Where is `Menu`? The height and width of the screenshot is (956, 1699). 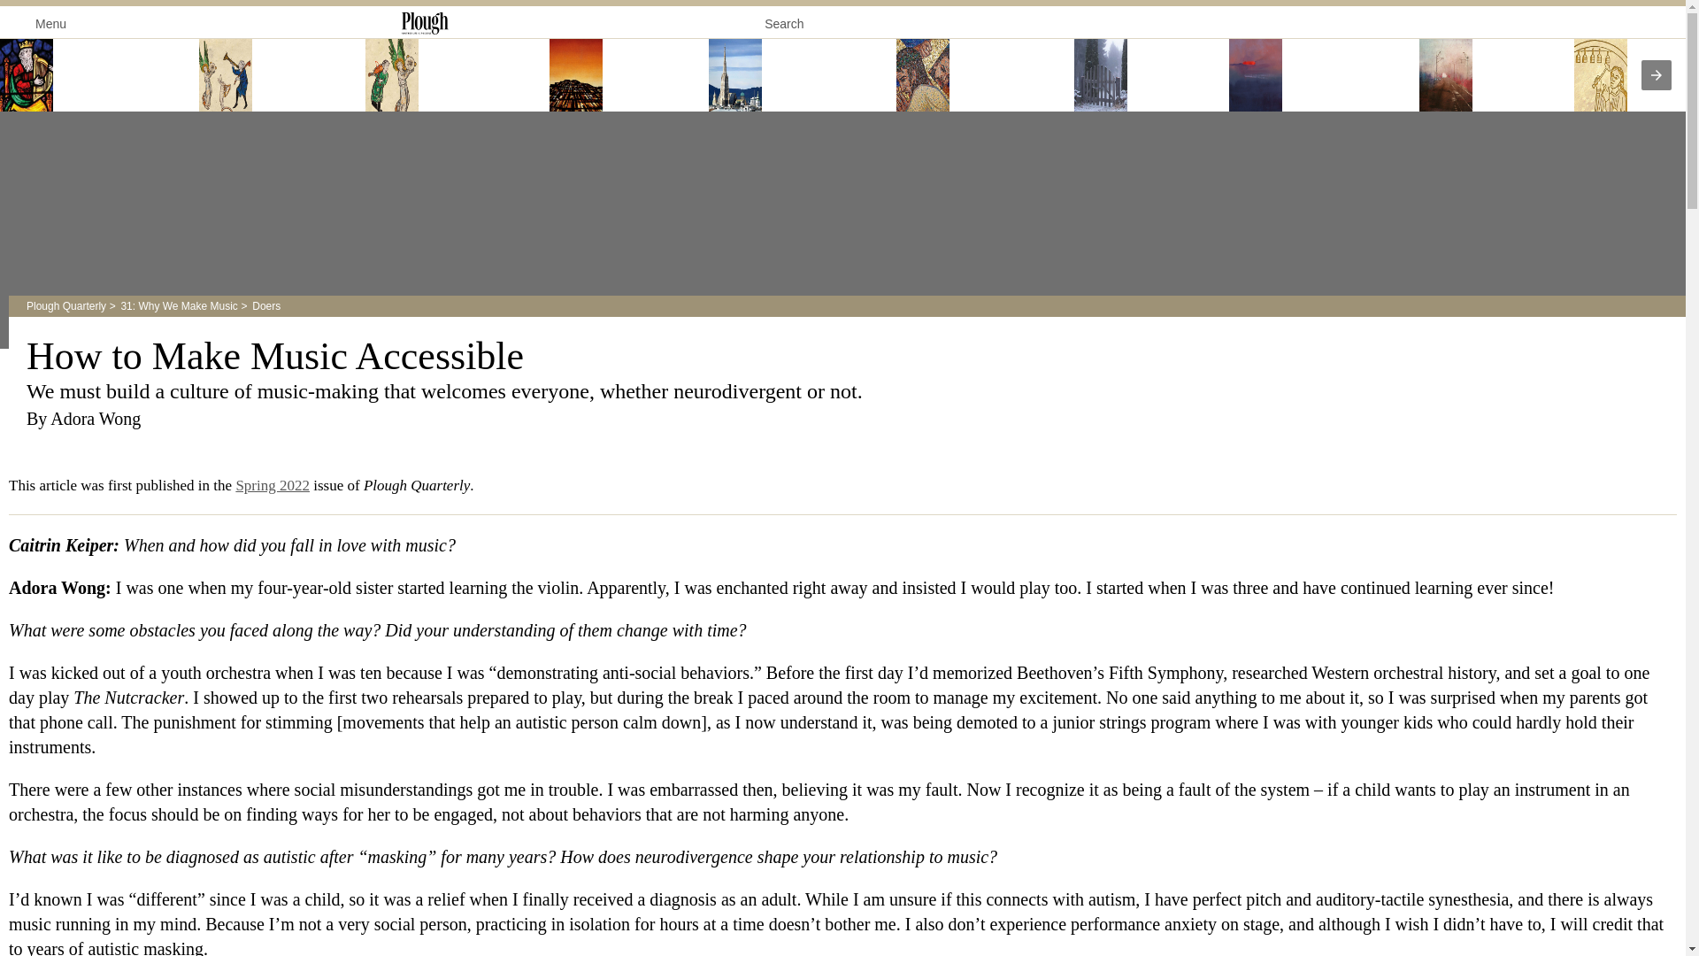
Menu is located at coordinates (39, 22).